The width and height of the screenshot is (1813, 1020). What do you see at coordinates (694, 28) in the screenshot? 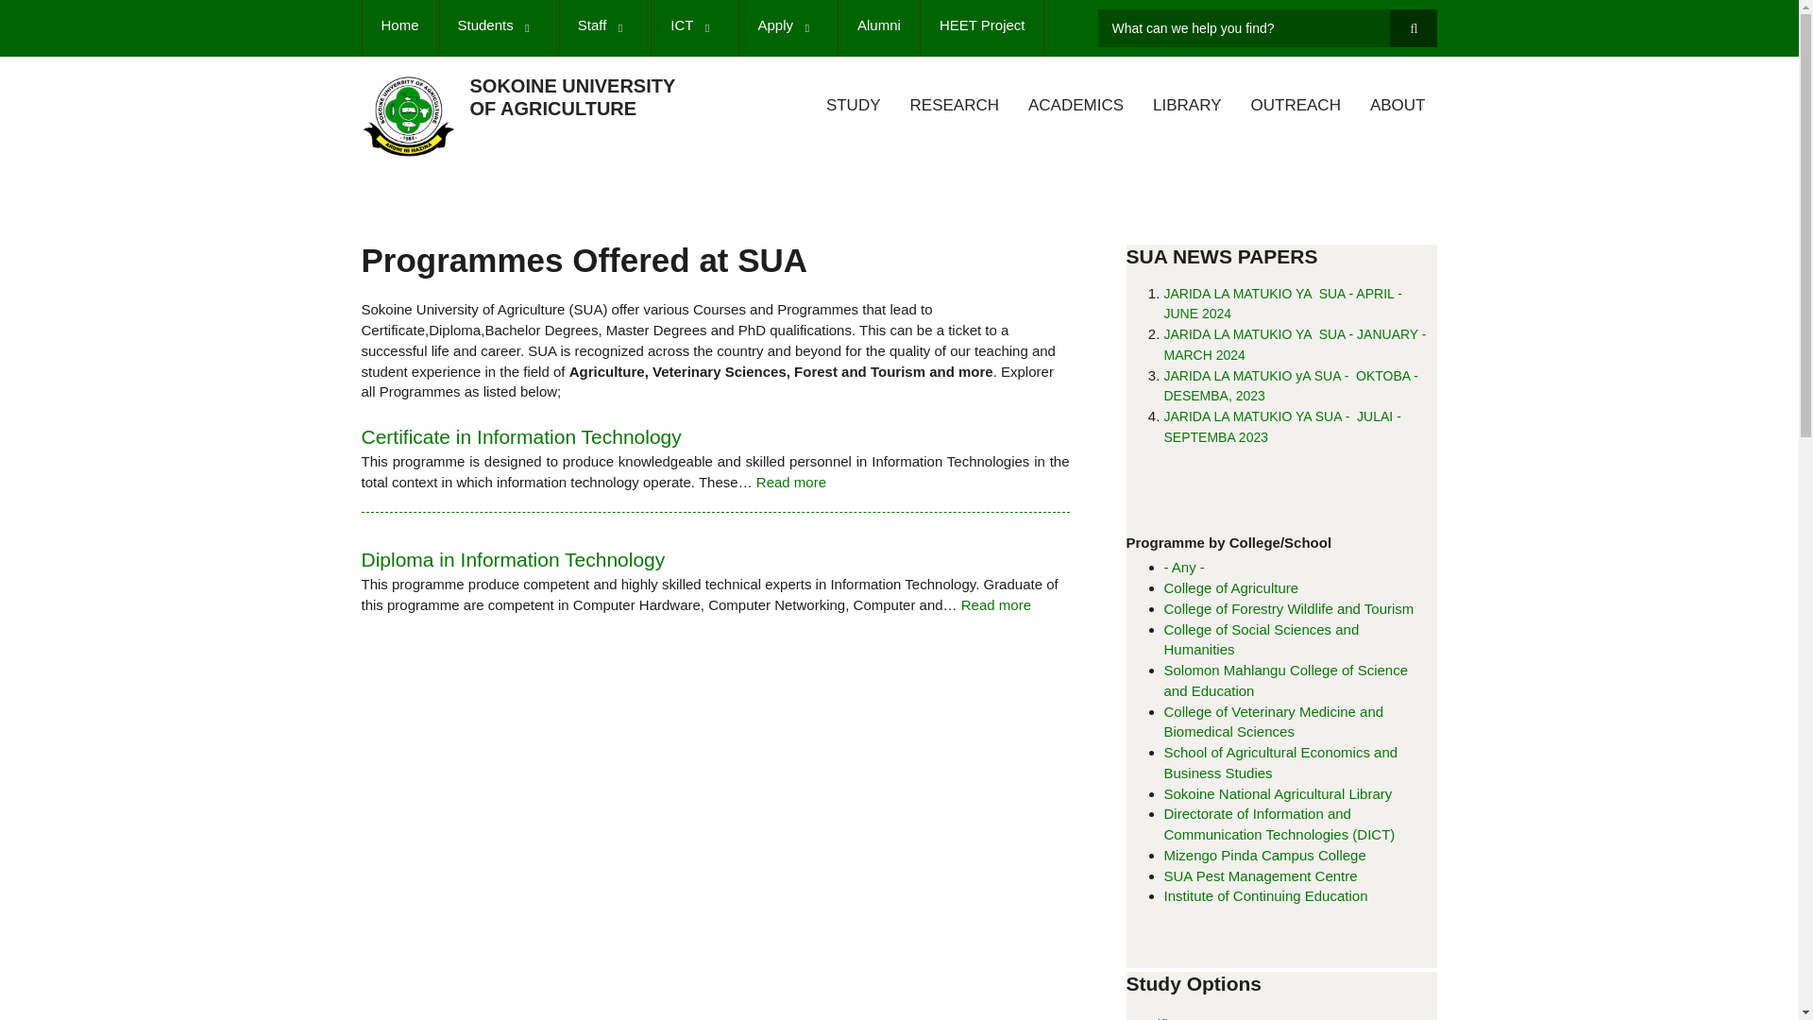
I see `ICT` at bounding box center [694, 28].